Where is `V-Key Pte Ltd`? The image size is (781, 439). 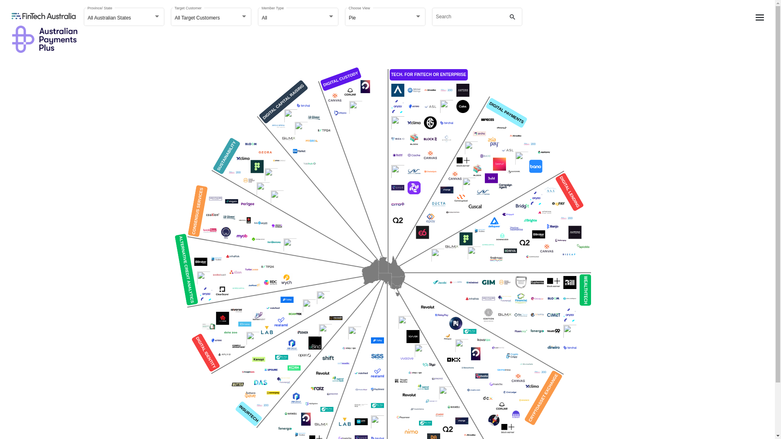 V-Key Pte Ltd is located at coordinates (421, 350).